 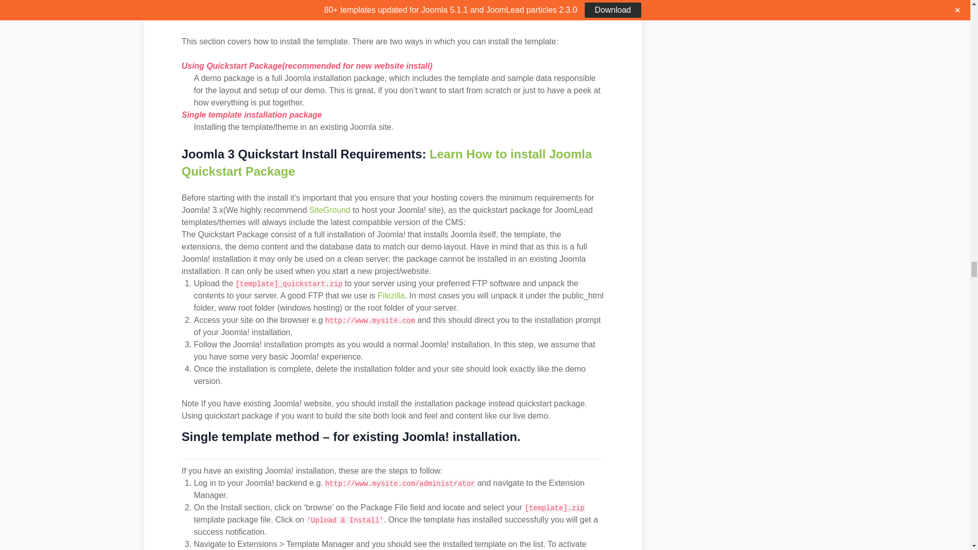 What do you see at coordinates (386, 162) in the screenshot?
I see `Learn How to install Joomla Quickstart Package` at bounding box center [386, 162].